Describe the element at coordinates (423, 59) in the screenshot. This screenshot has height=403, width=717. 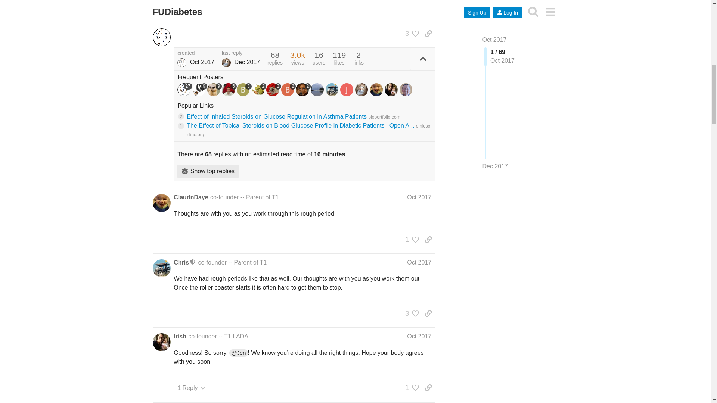
I see `collapse topic details` at that location.